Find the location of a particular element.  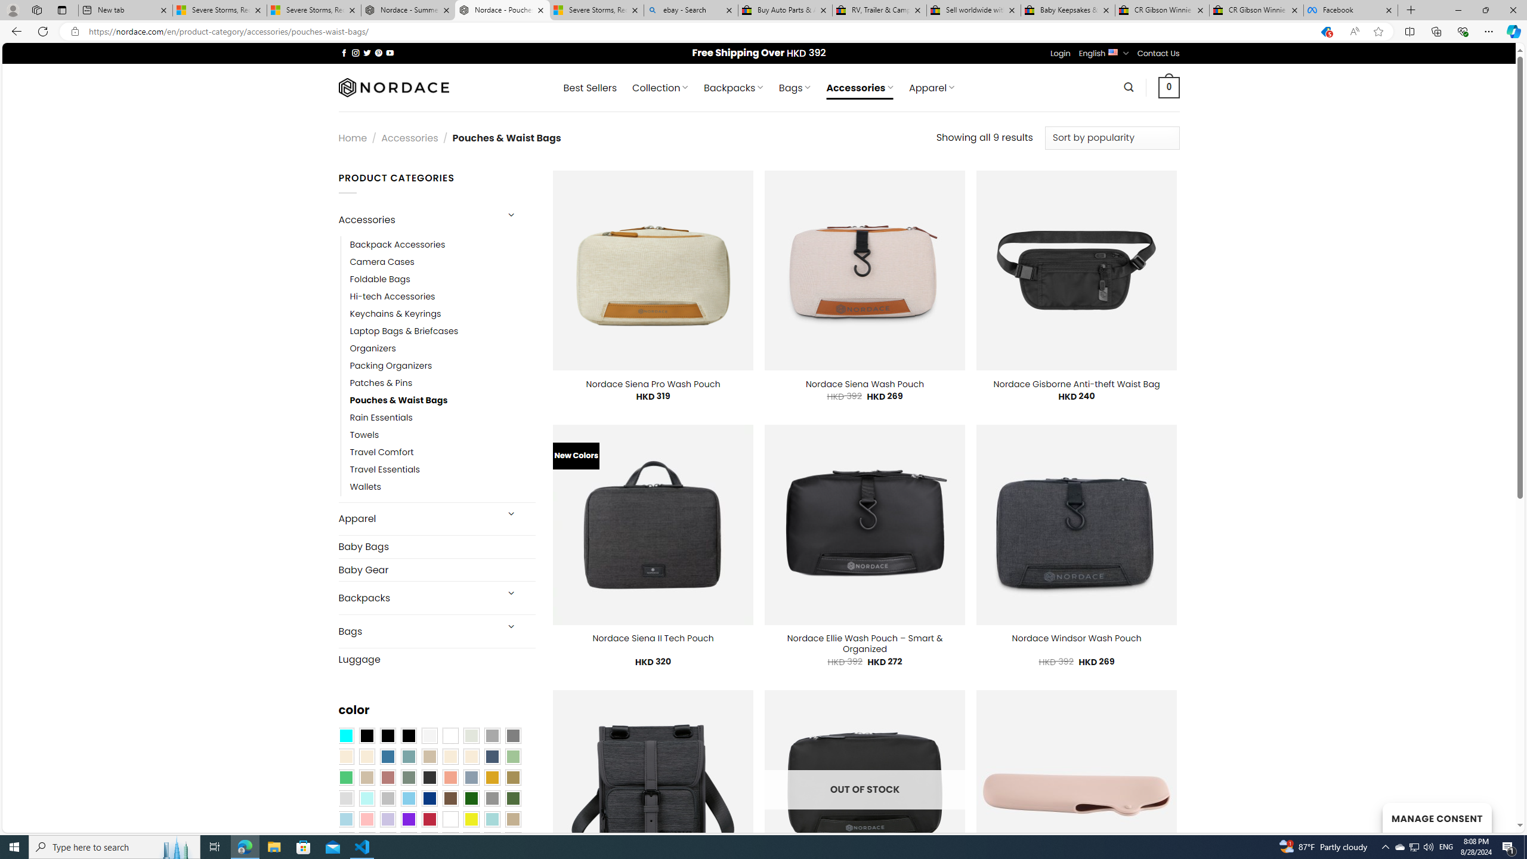

Blue Sage is located at coordinates (408, 756).